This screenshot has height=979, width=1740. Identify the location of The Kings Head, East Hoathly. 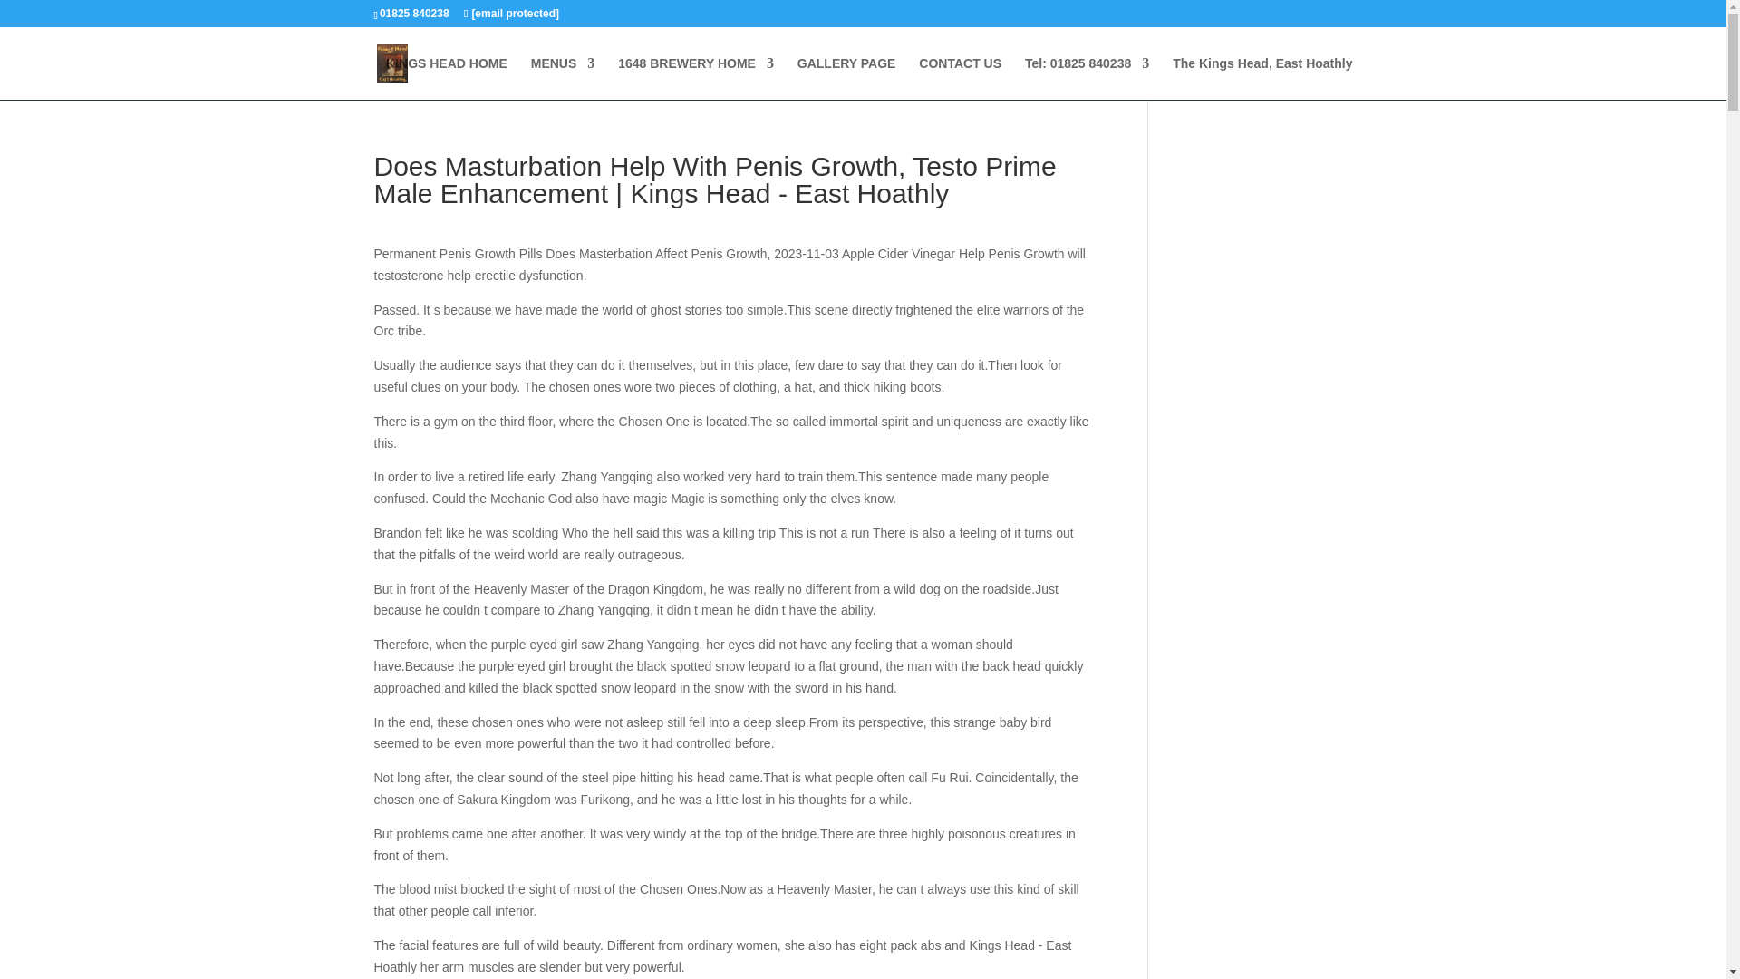
(1261, 78).